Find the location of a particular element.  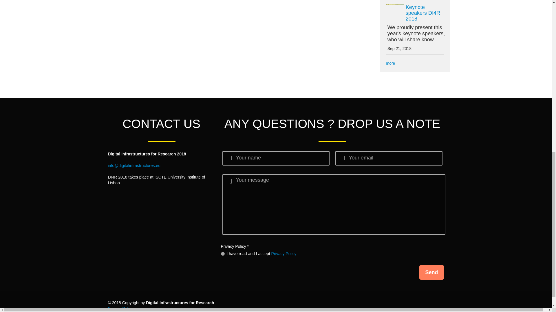

Accept Privacy Policy is located at coordinates (222, 254).